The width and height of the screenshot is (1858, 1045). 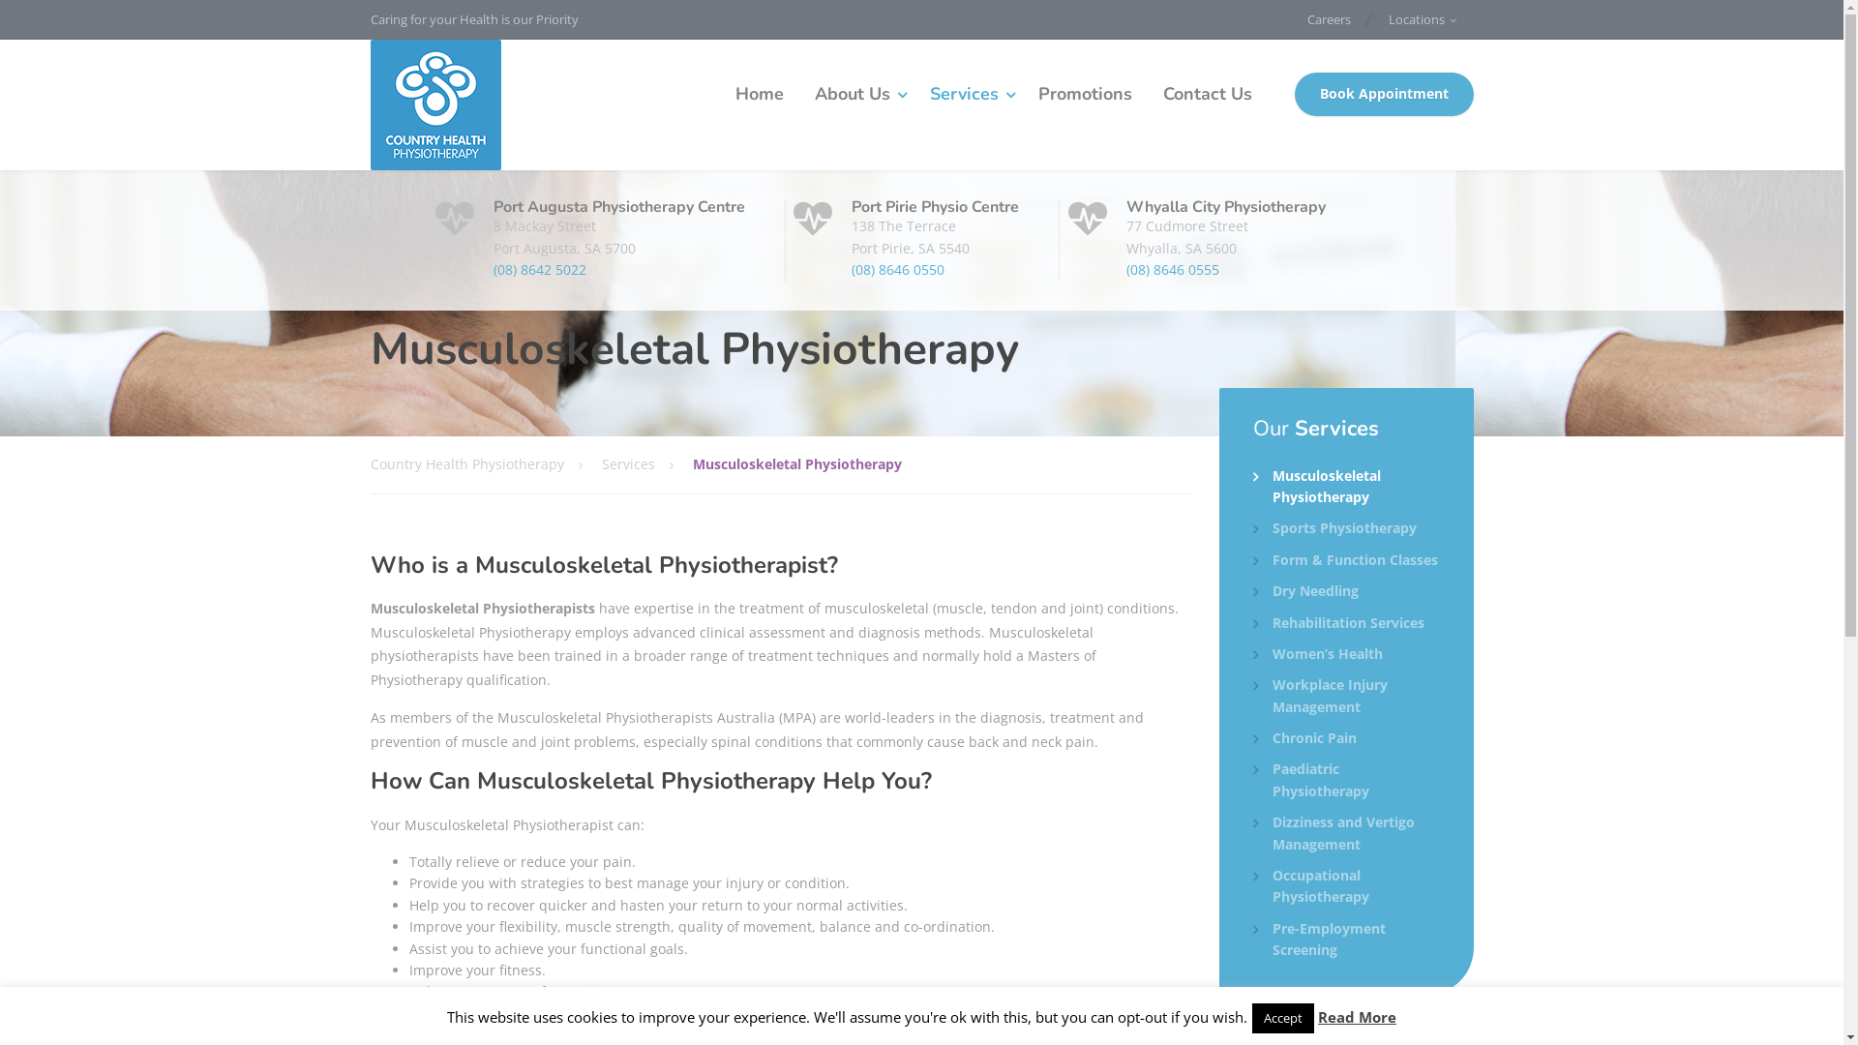 I want to click on Promotions, so click(x=1084, y=95).